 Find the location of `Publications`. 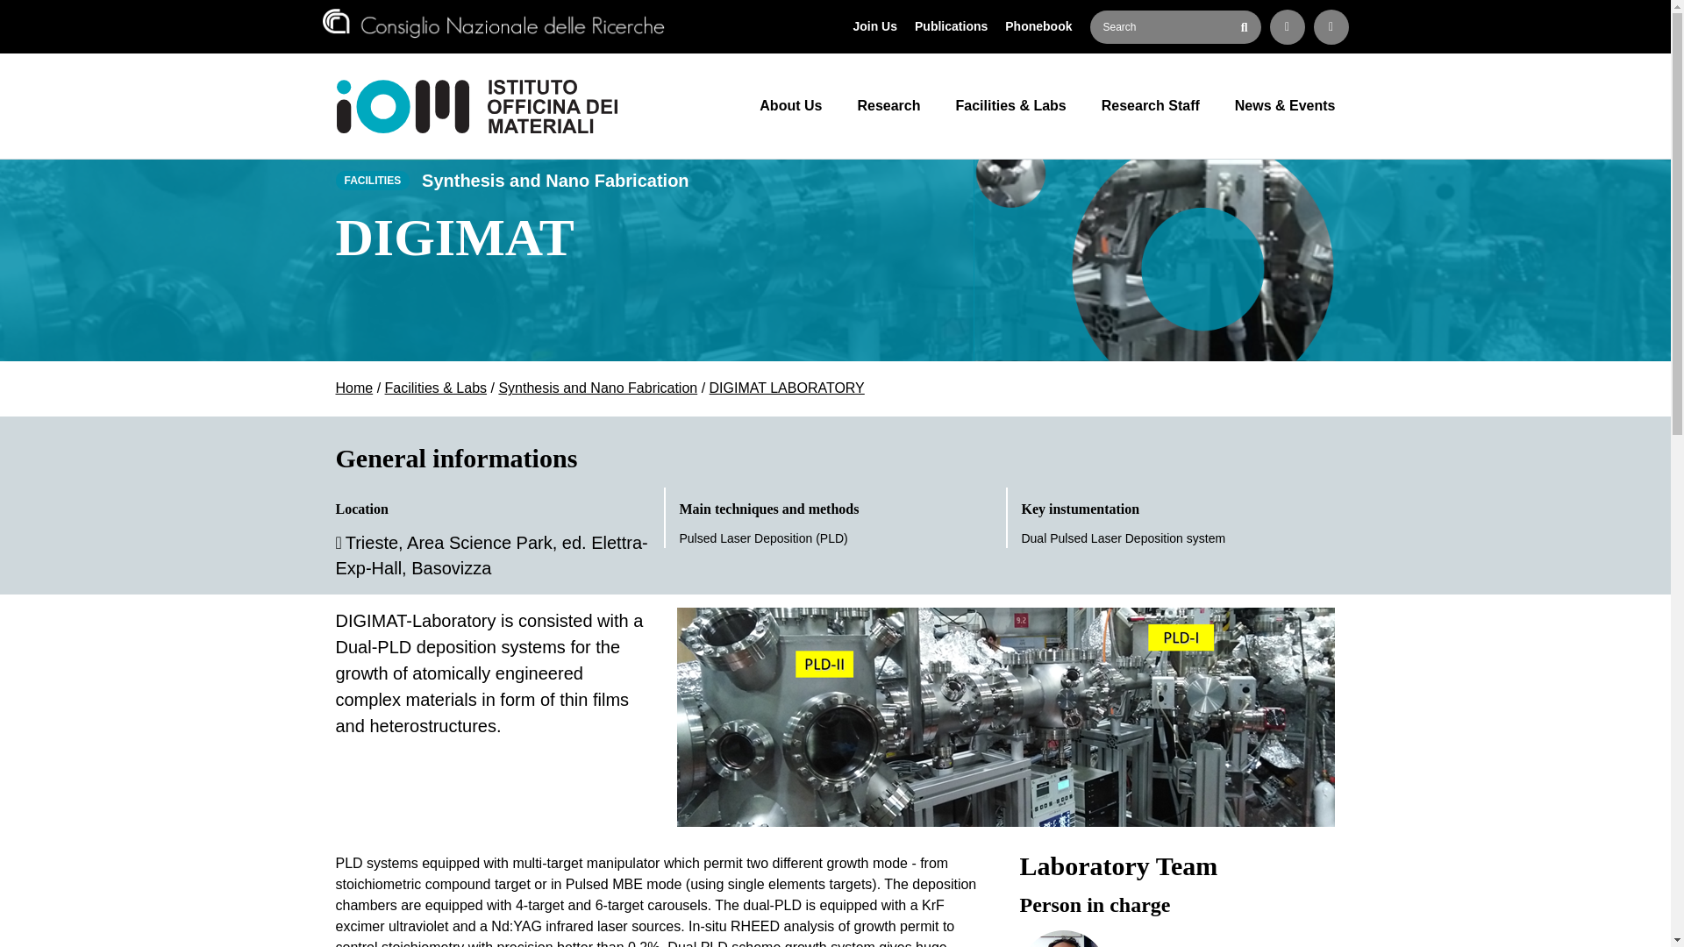

Publications is located at coordinates (1043, 26).